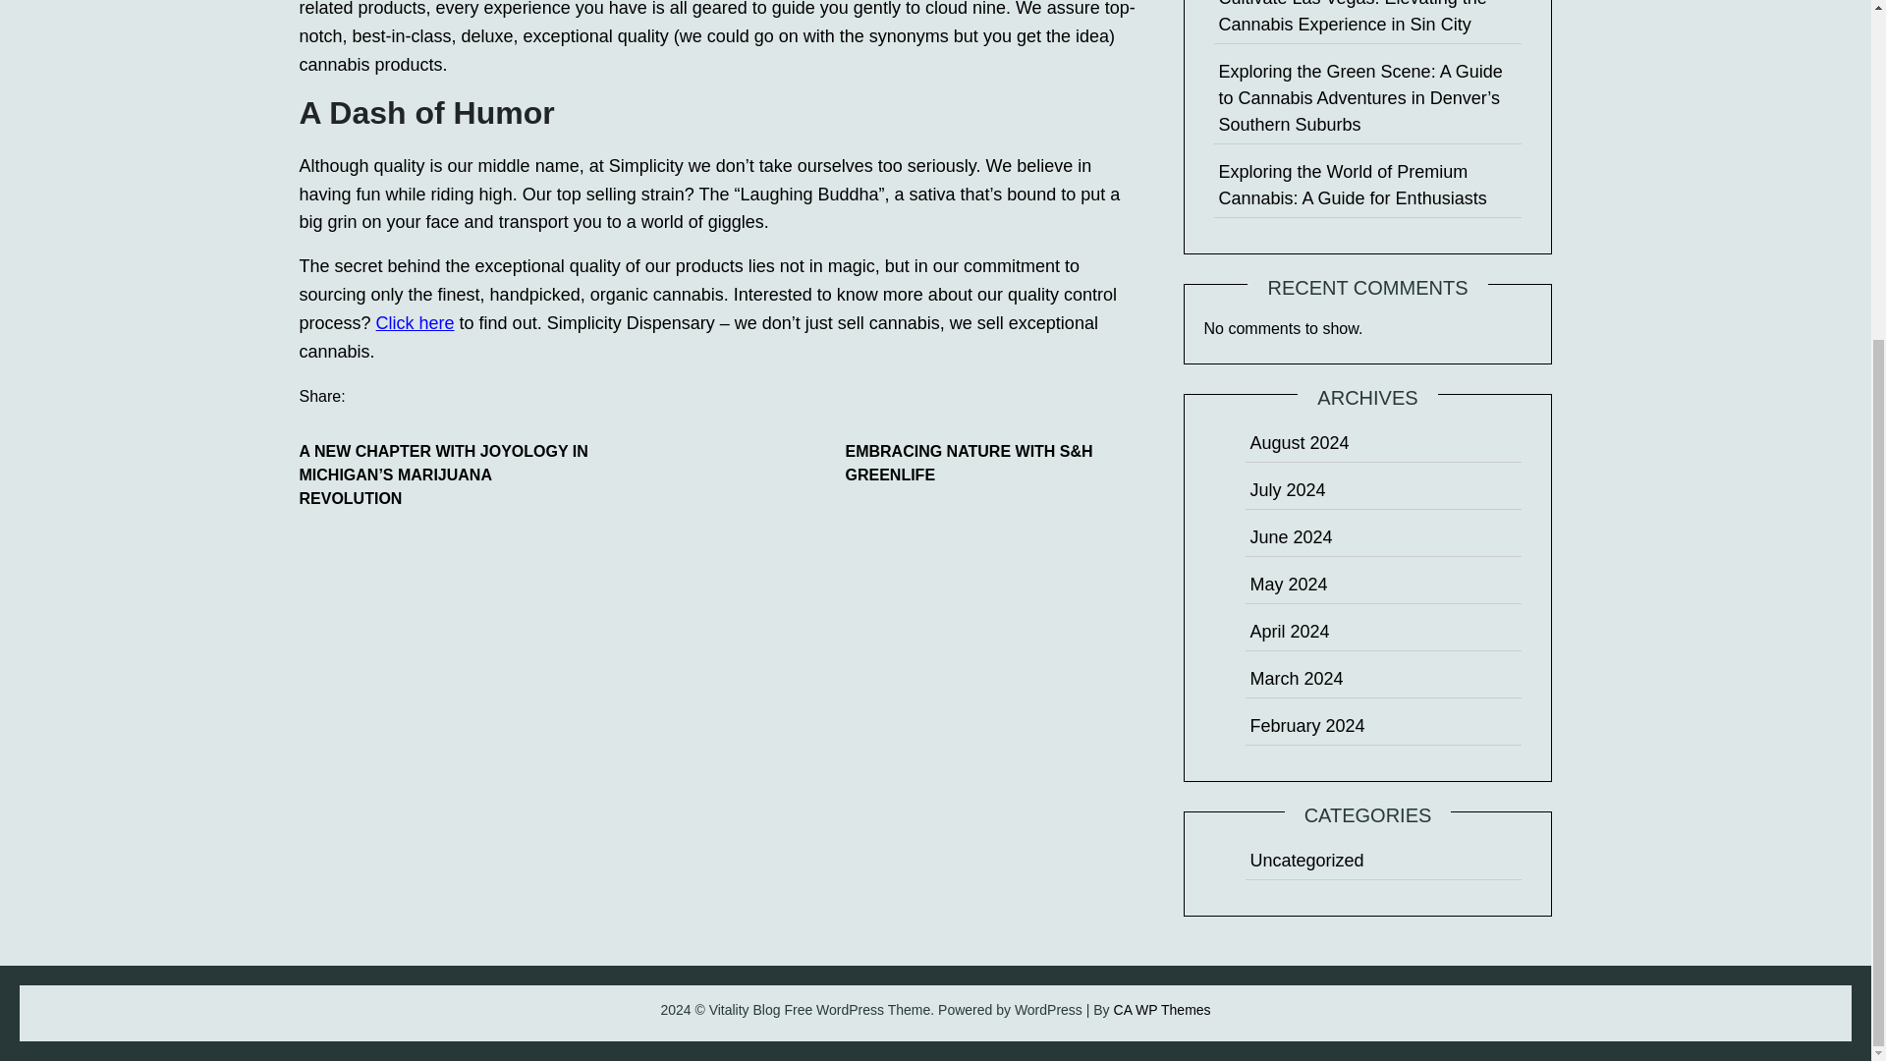 This screenshot has width=1886, height=1061. I want to click on August 2024, so click(1299, 442).